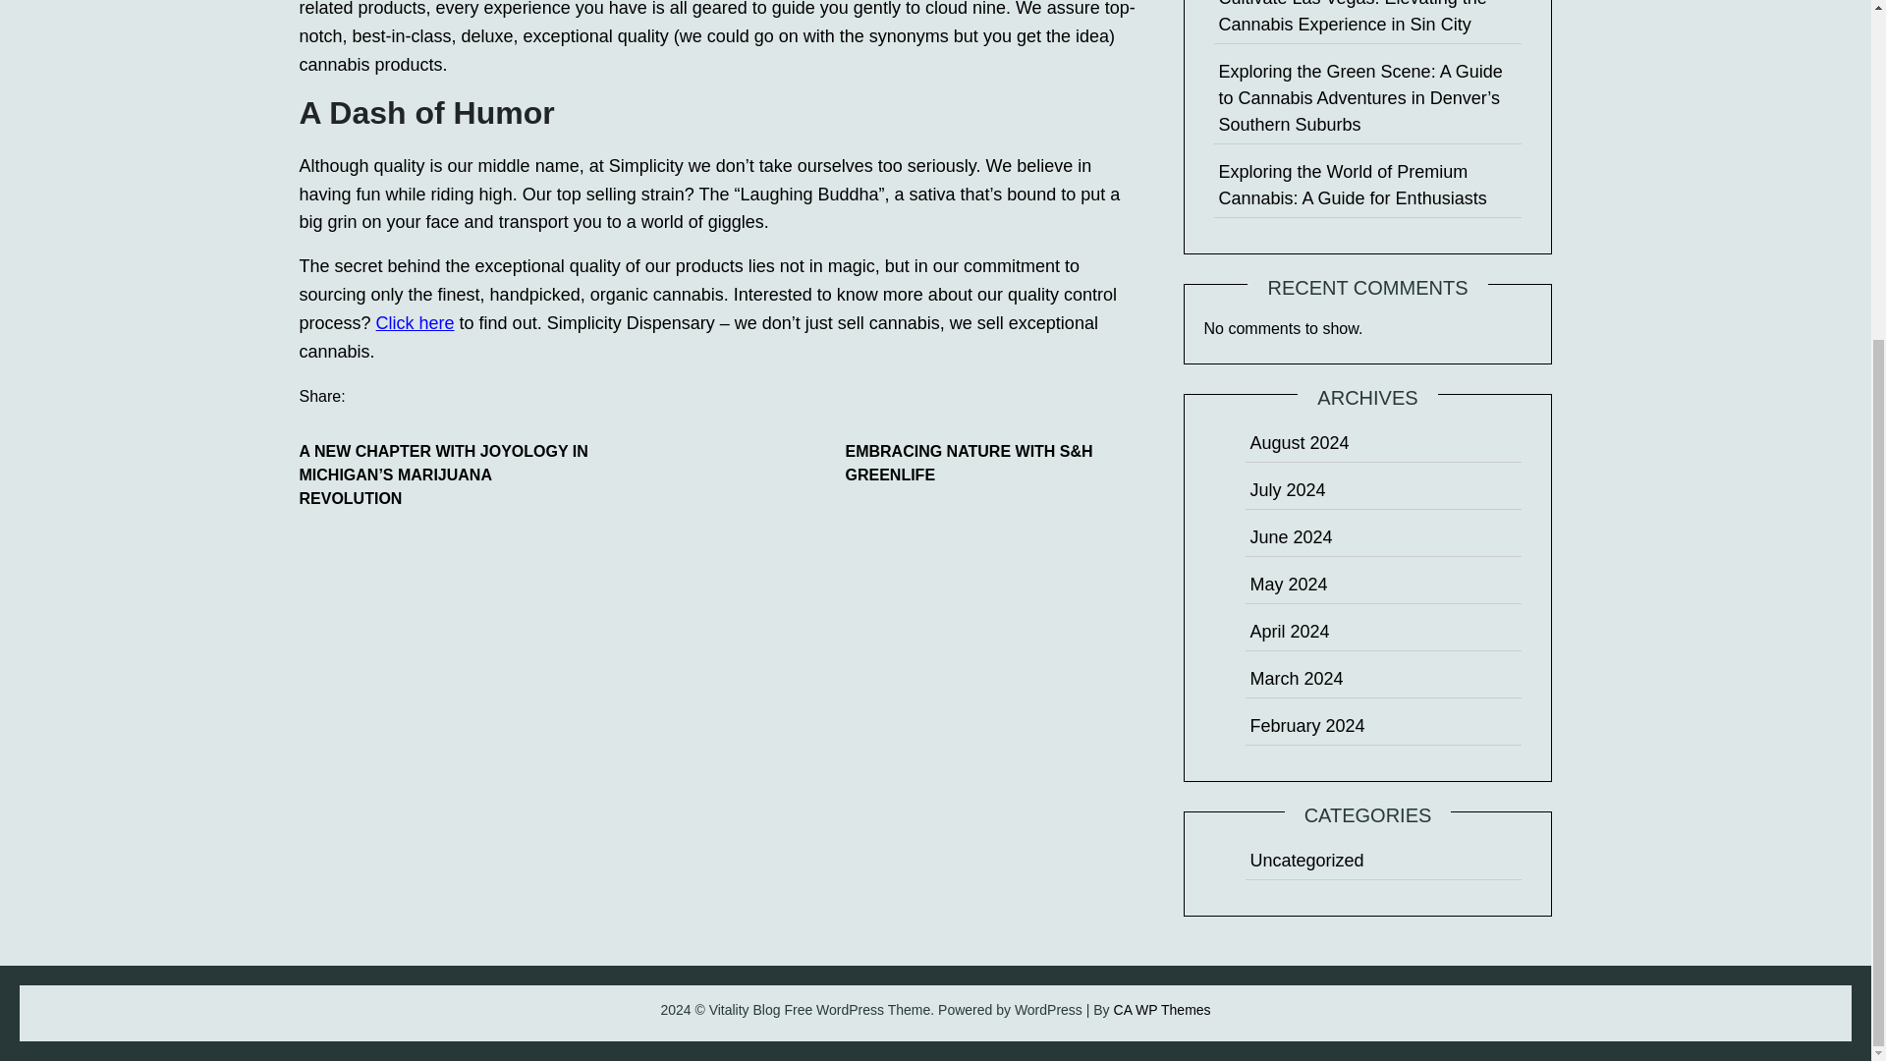 This screenshot has width=1886, height=1061. I want to click on August 2024, so click(1299, 442).